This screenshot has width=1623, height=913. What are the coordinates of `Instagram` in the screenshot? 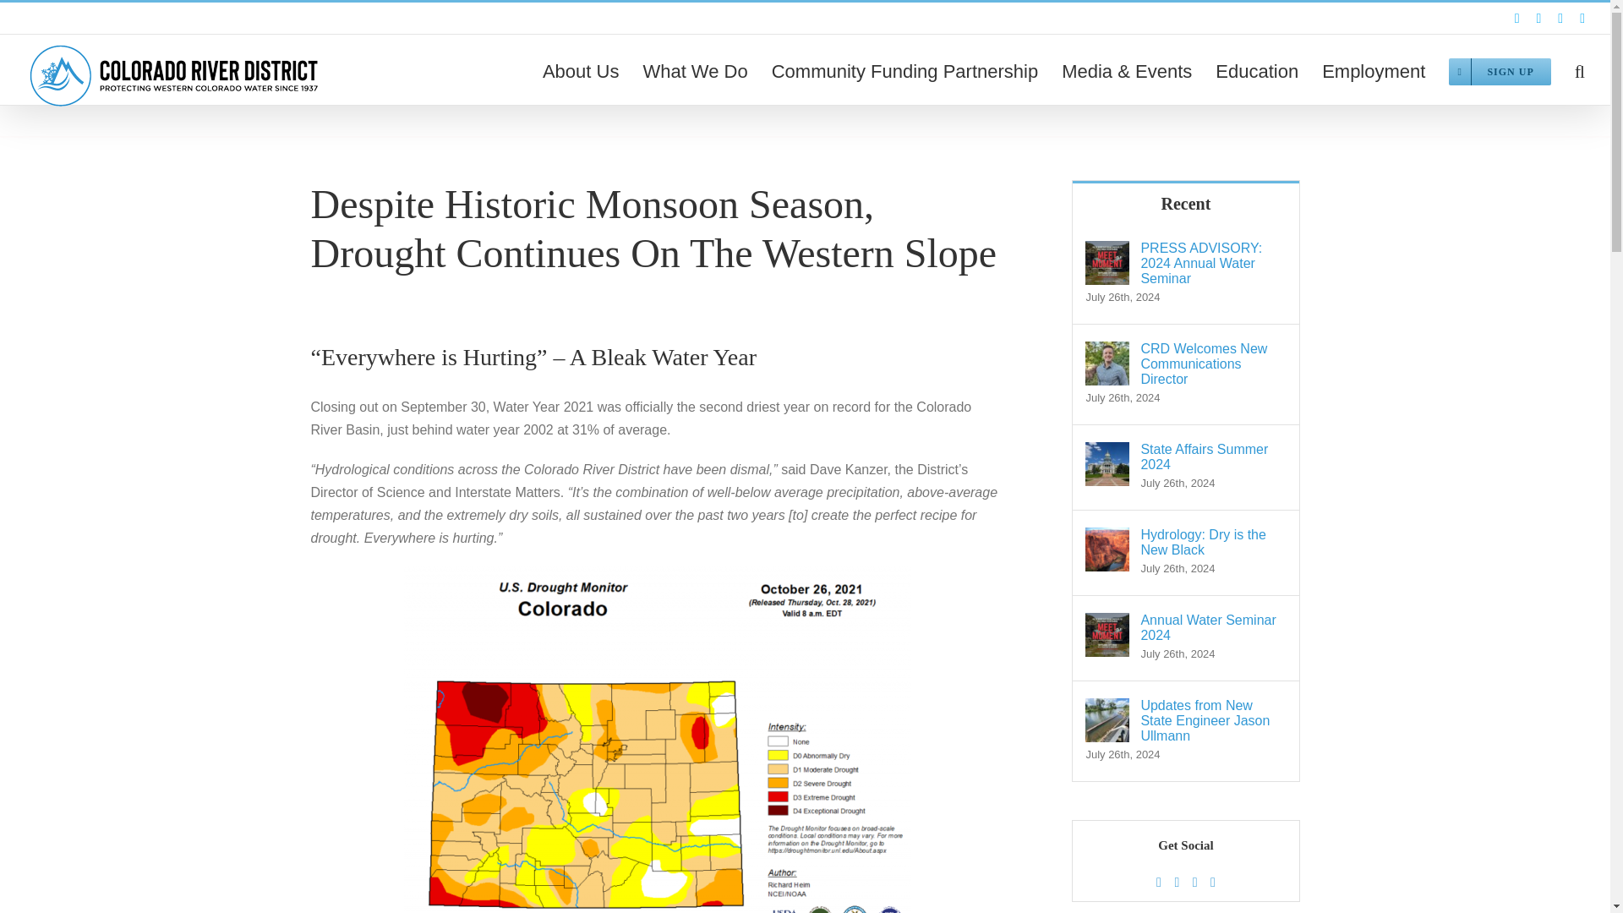 It's located at (1538, 19).